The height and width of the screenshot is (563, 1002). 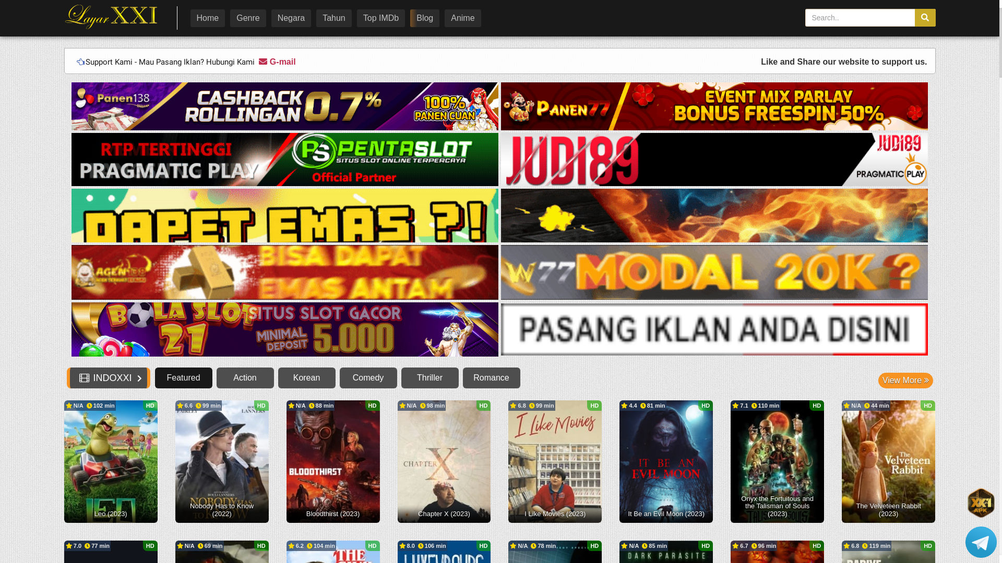 What do you see at coordinates (445, 462) in the screenshot?
I see `HD
N/A
98
Chapter X (2023)` at bounding box center [445, 462].